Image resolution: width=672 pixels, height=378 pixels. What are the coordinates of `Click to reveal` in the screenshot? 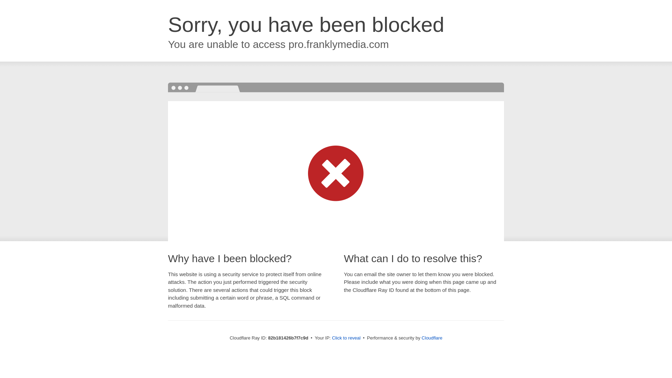 It's located at (346, 338).